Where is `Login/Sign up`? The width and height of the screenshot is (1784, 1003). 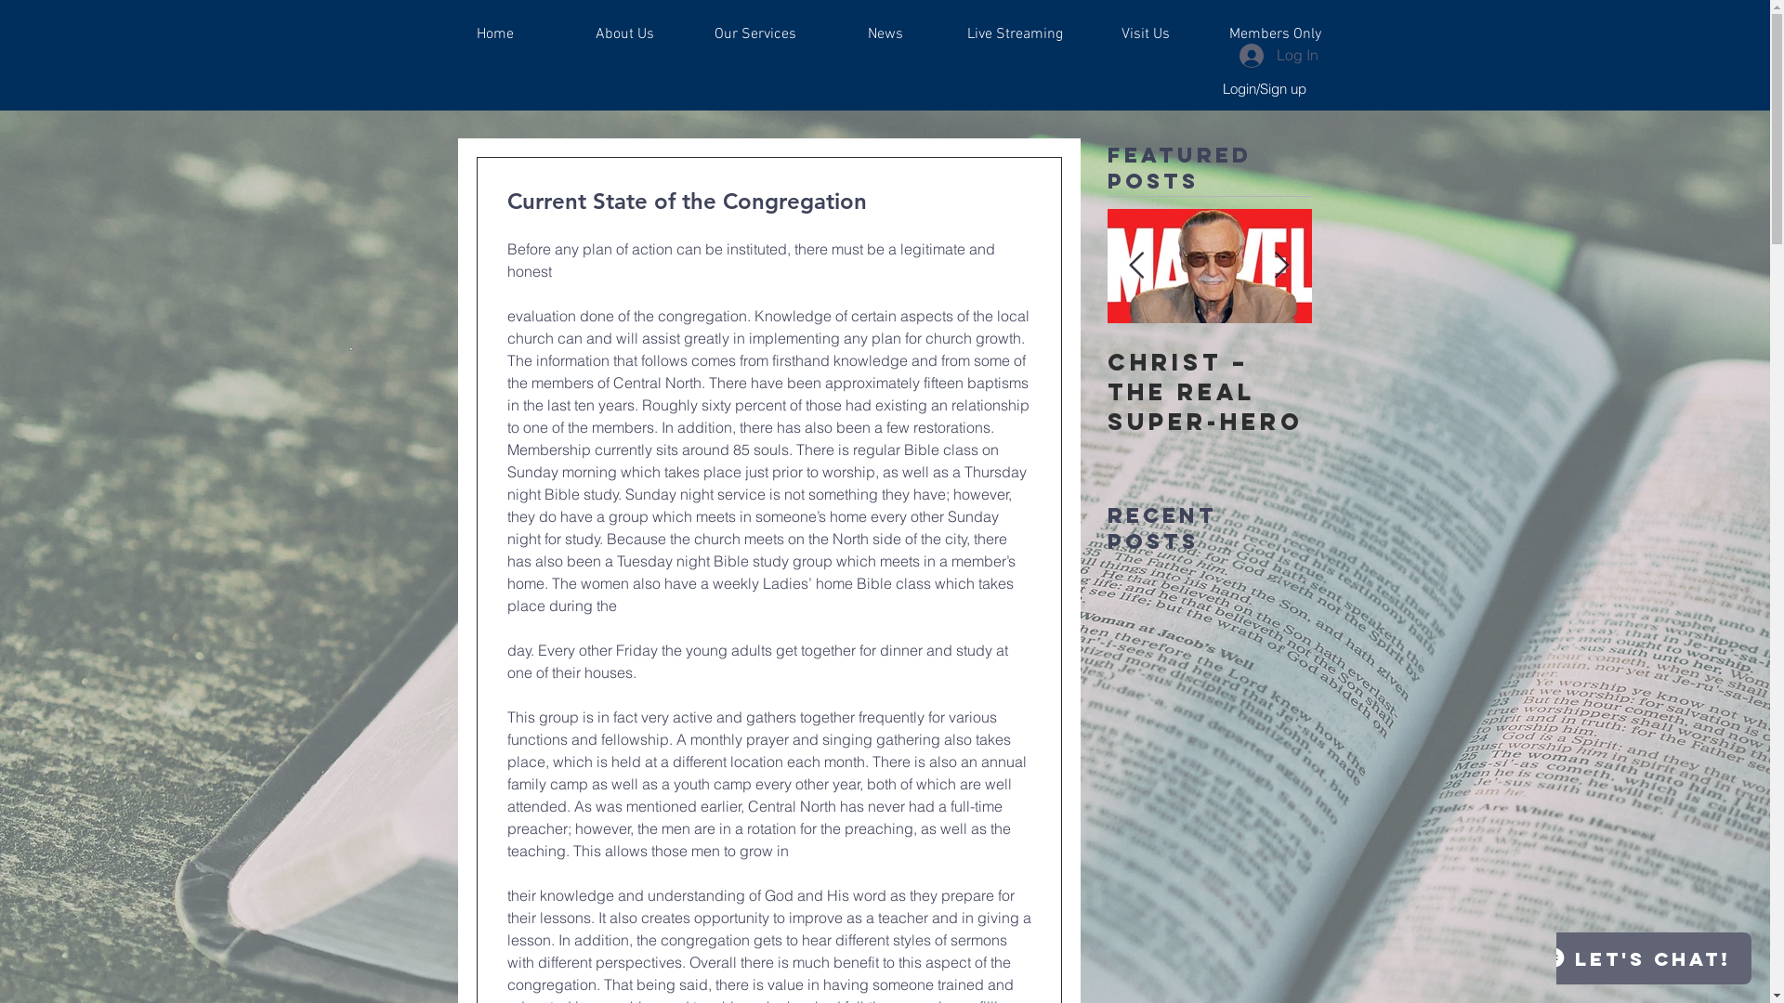
Login/Sign up is located at coordinates (1264, 89).